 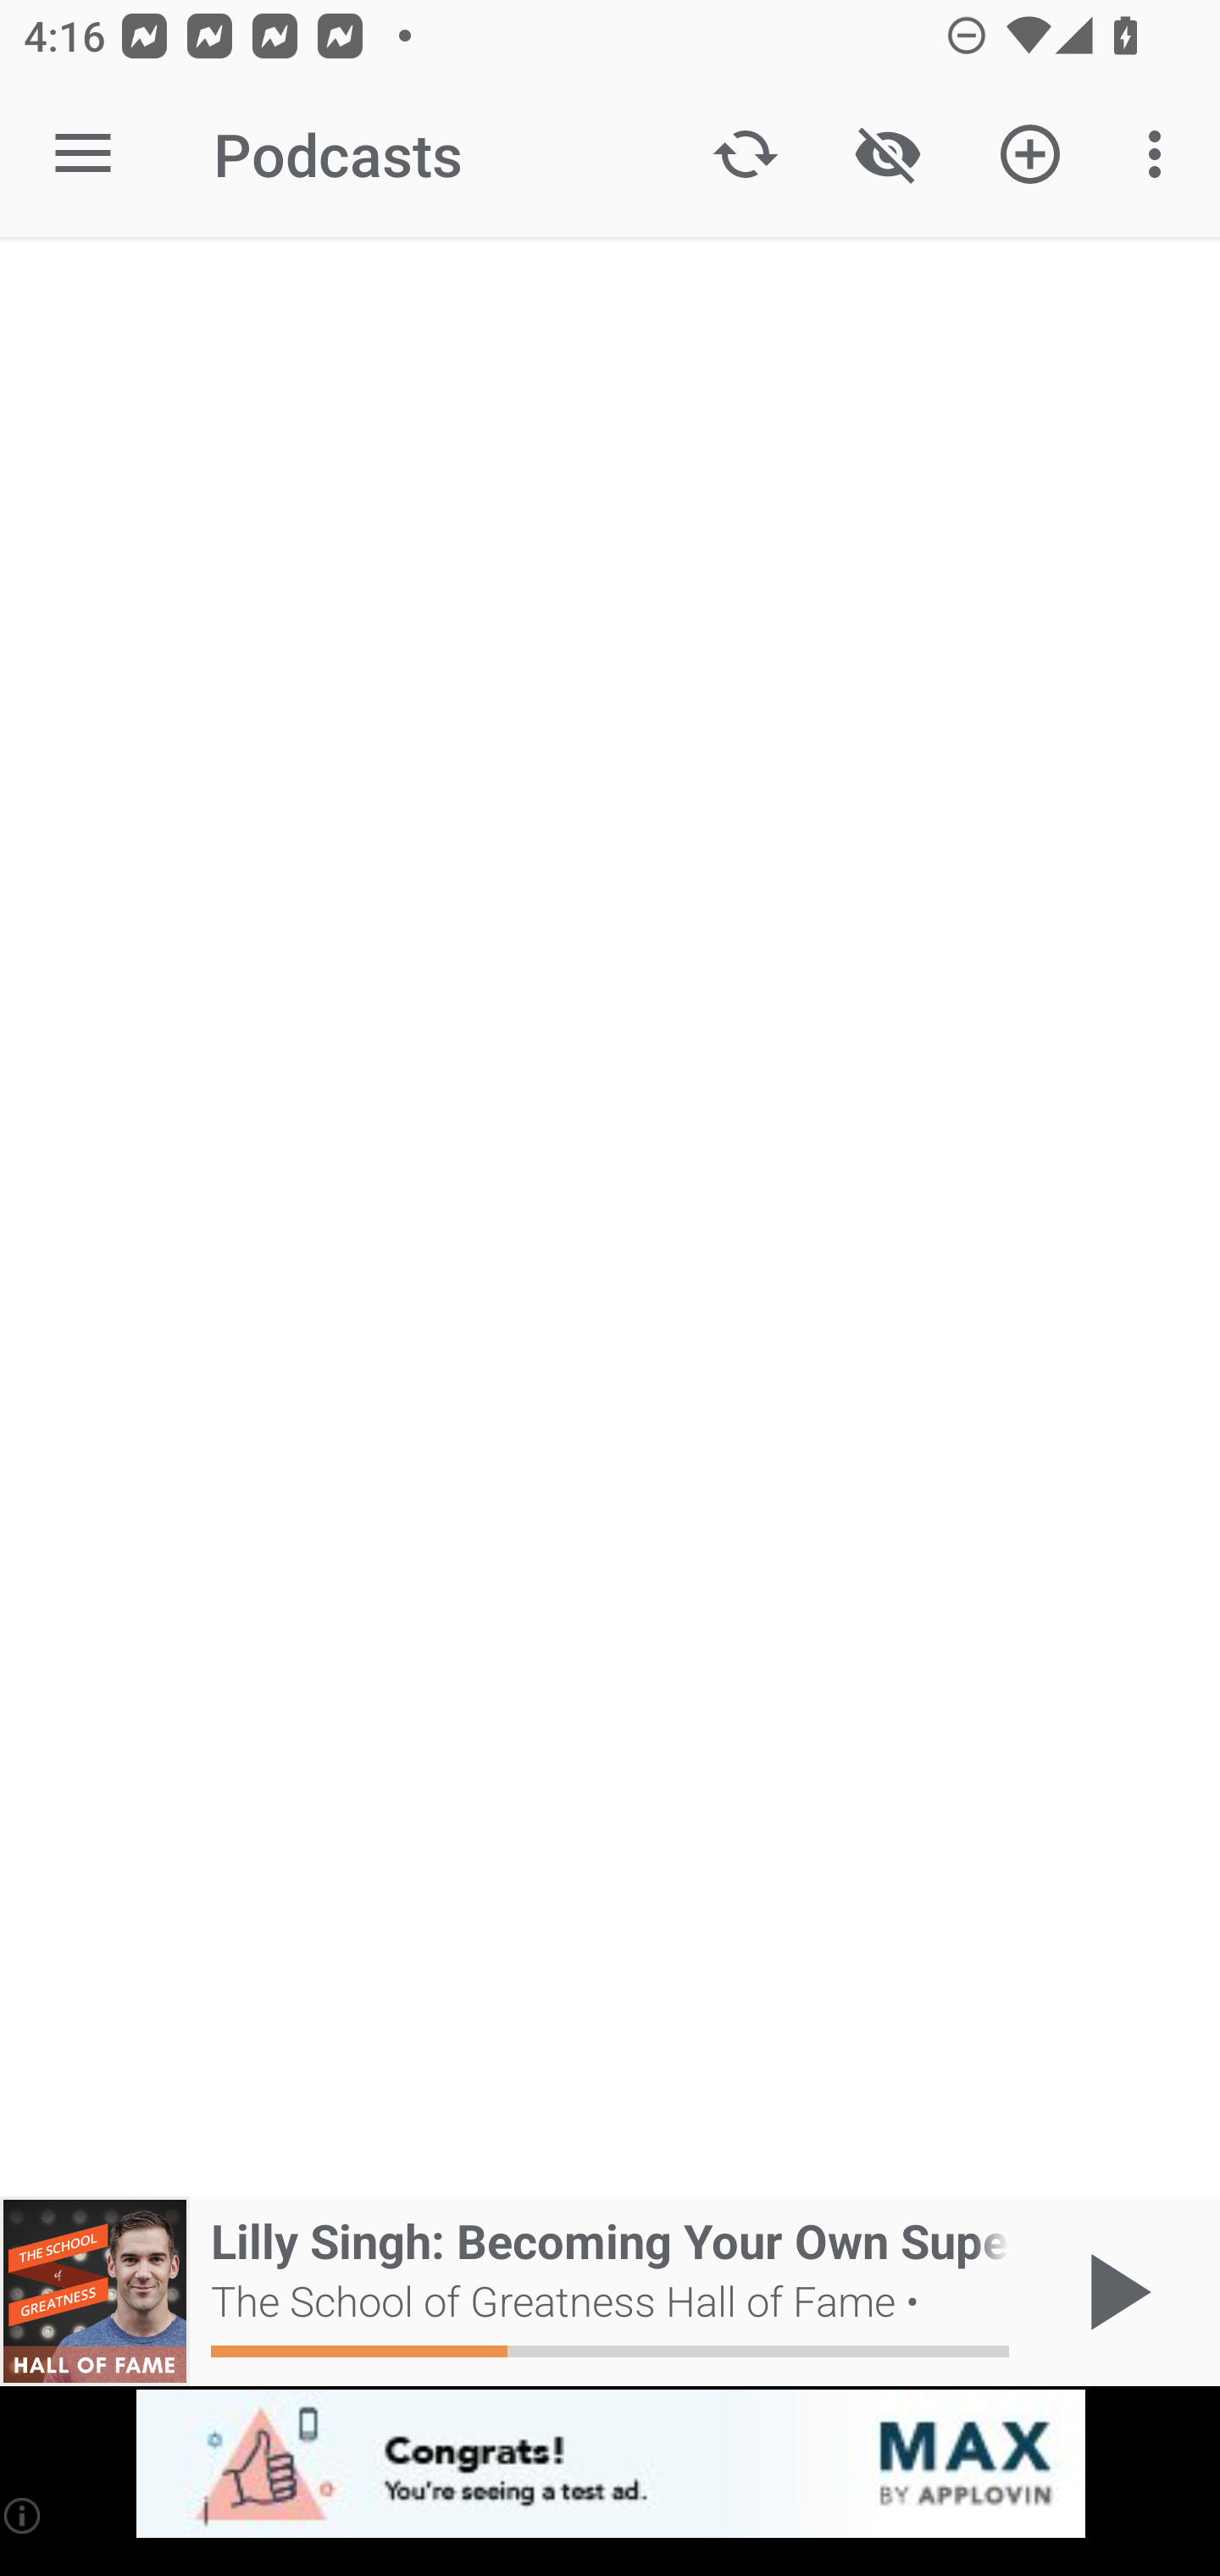 What do you see at coordinates (1161, 154) in the screenshot?
I see `More options` at bounding box center [1161, 154].